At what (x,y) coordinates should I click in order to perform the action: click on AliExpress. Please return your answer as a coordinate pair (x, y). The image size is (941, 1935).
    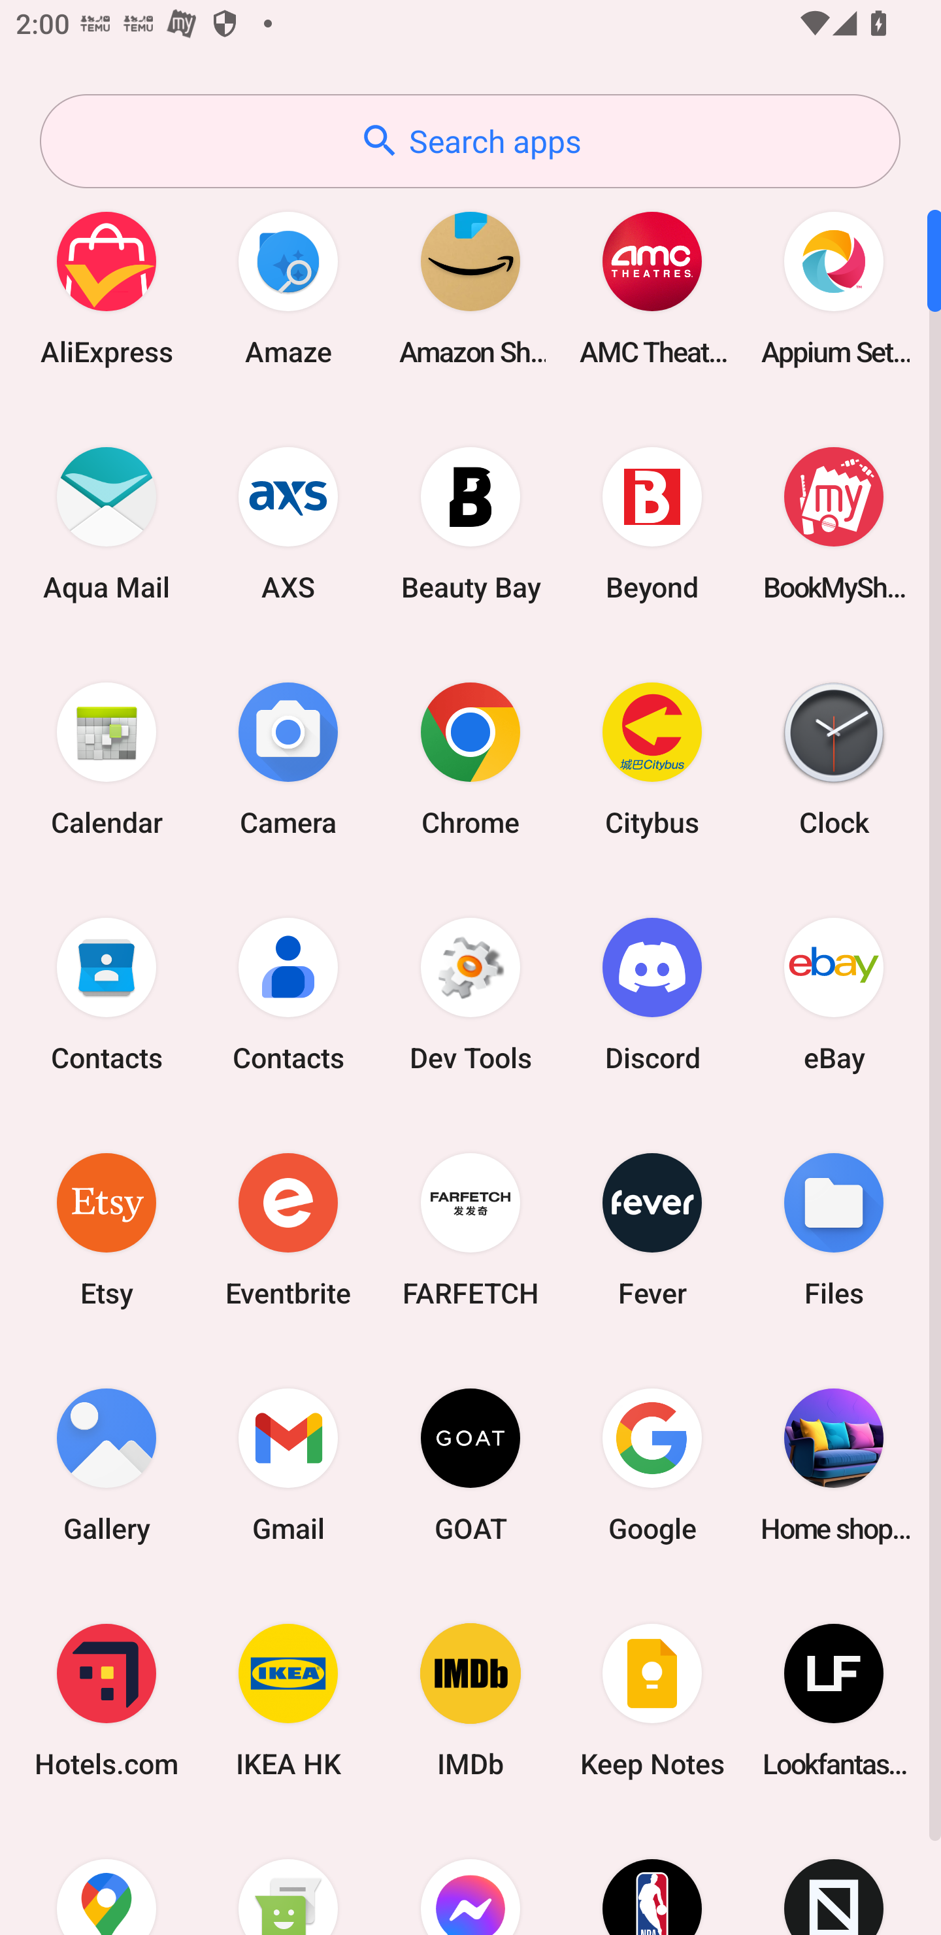
    Looking at the image, I should click on (107, 288).